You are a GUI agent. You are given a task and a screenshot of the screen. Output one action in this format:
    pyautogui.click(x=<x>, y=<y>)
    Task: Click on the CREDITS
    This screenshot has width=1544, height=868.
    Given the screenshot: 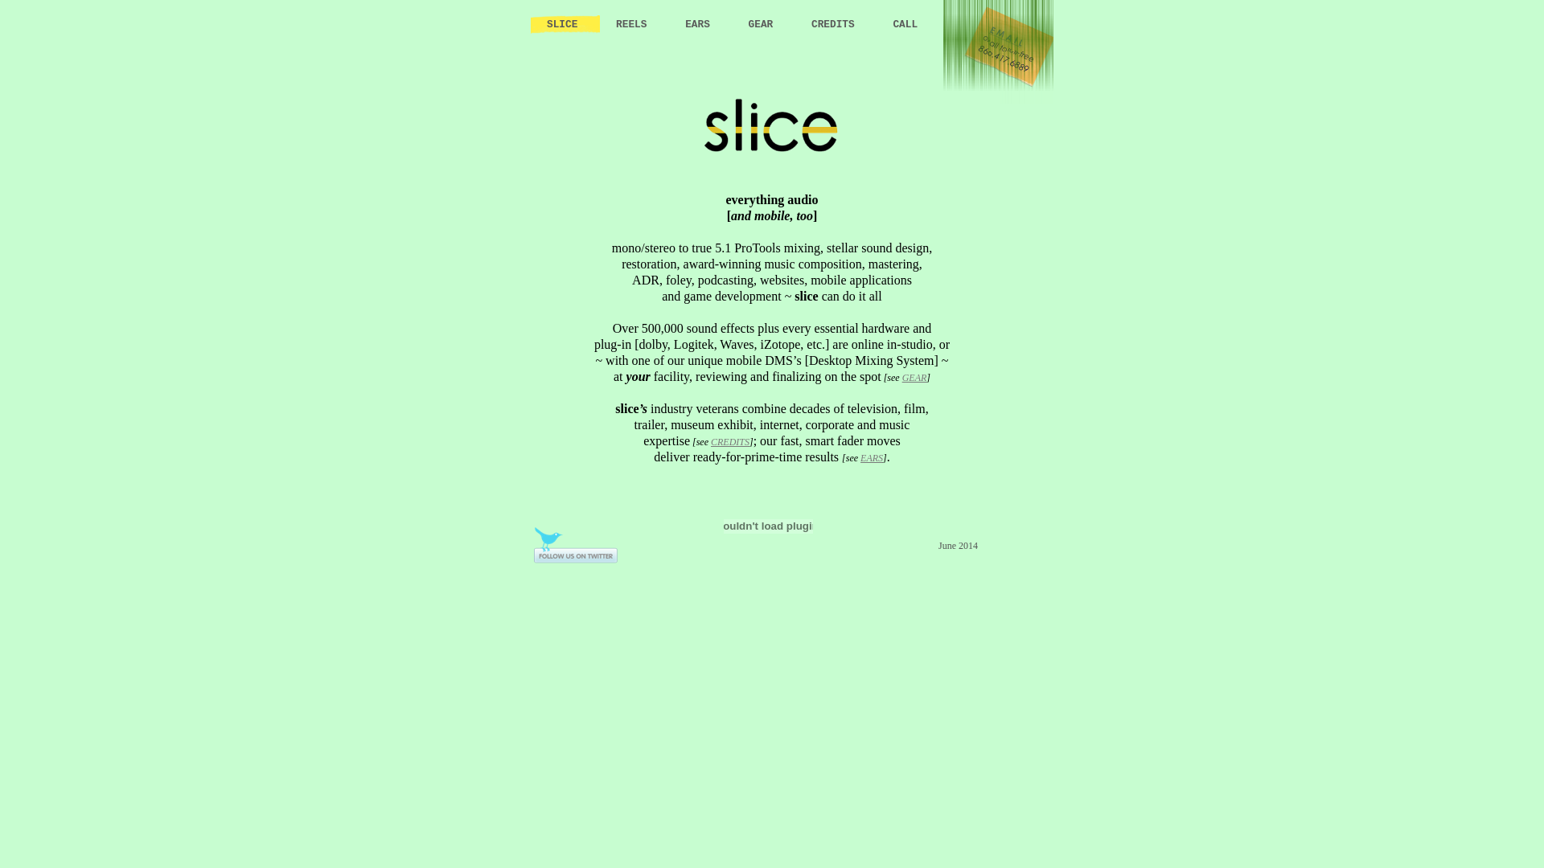 What is the action you would take?
    pyautogui.click(x=836, y=24)
    